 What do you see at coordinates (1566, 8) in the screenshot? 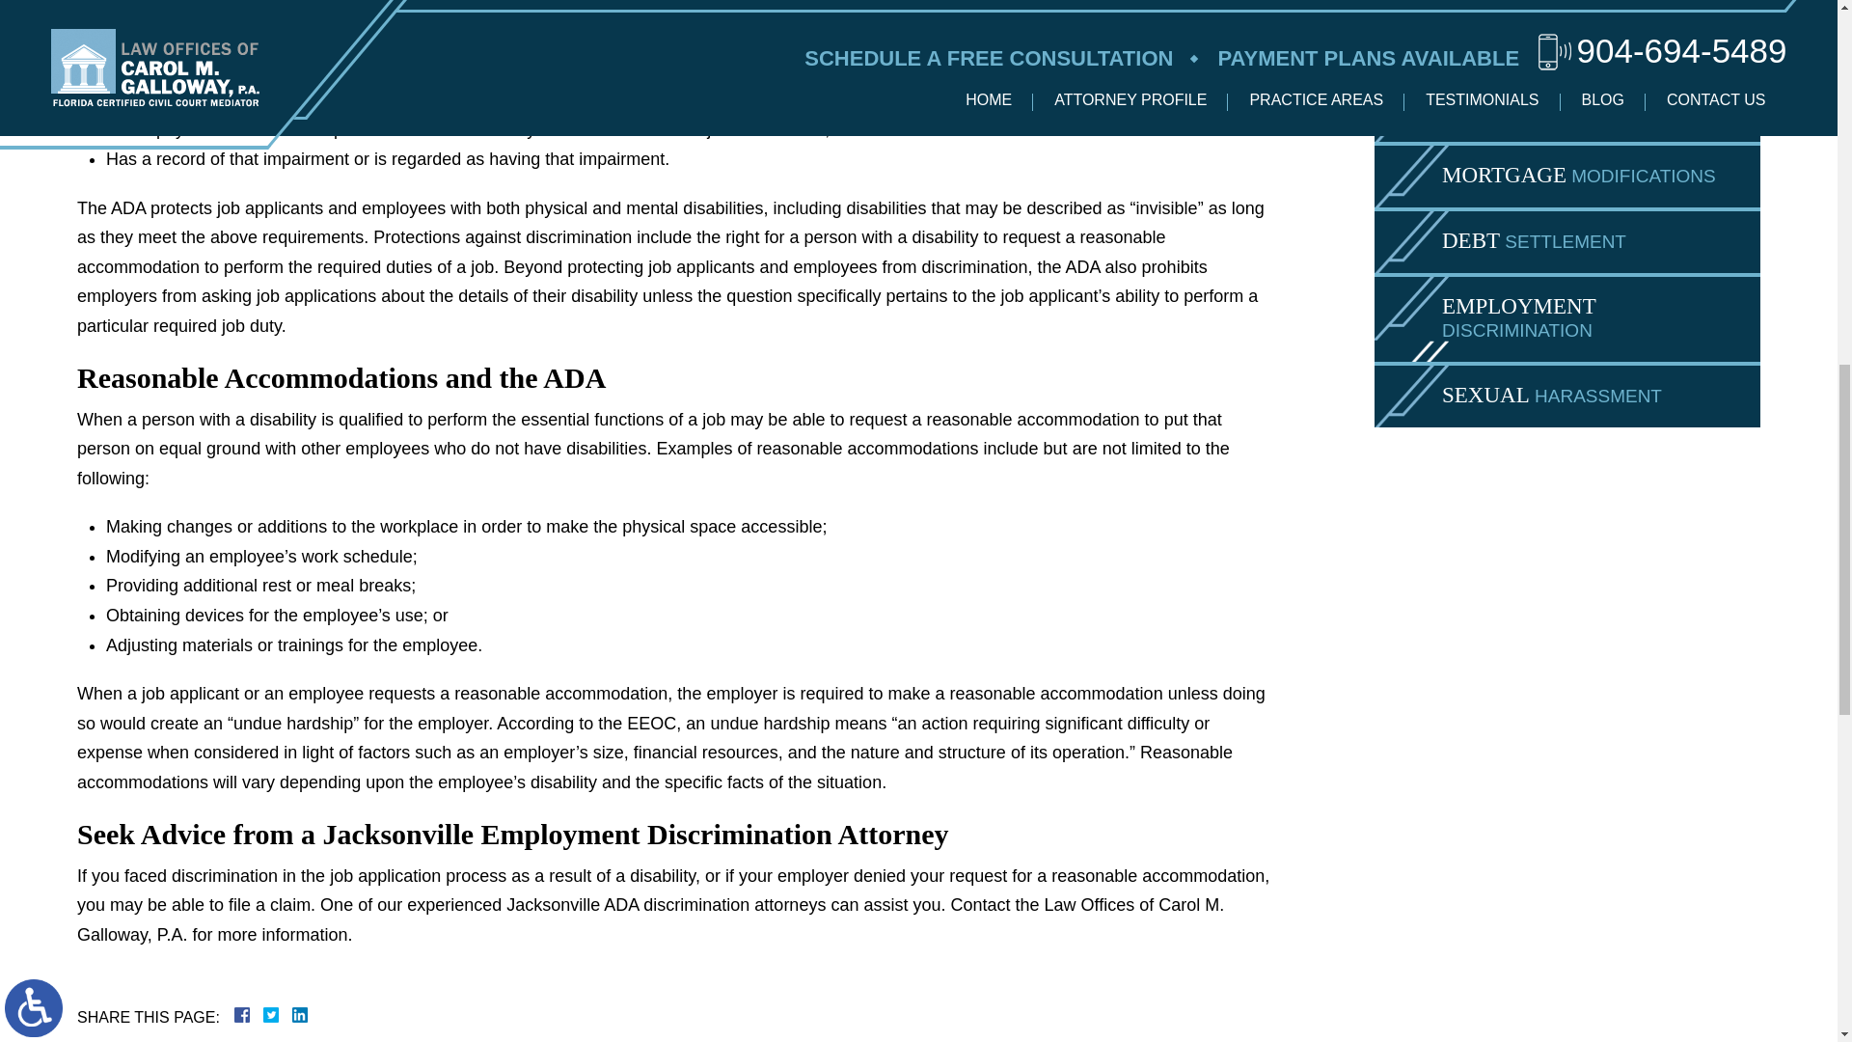
I see `CREDIT CARD DEBT` at bounding box center [1566, 8].